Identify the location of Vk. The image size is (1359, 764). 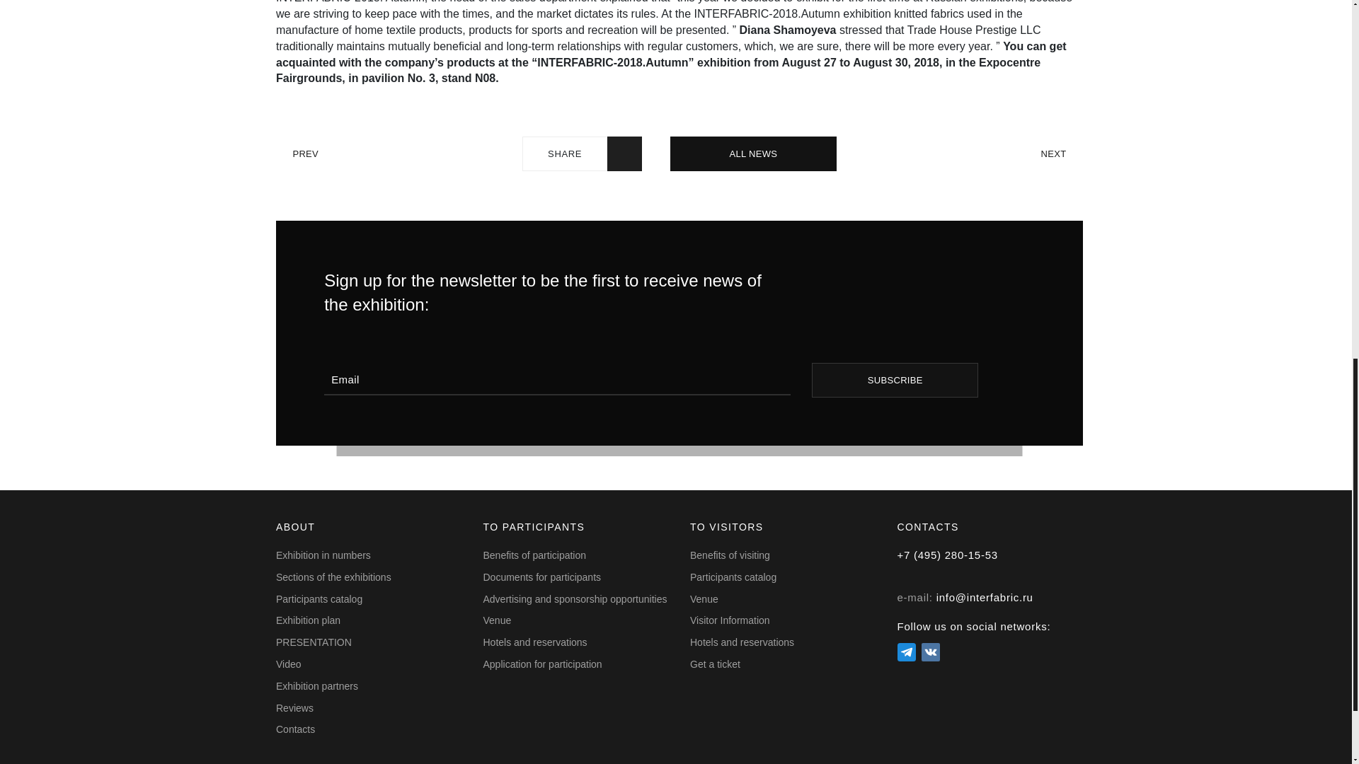
(930, 652).